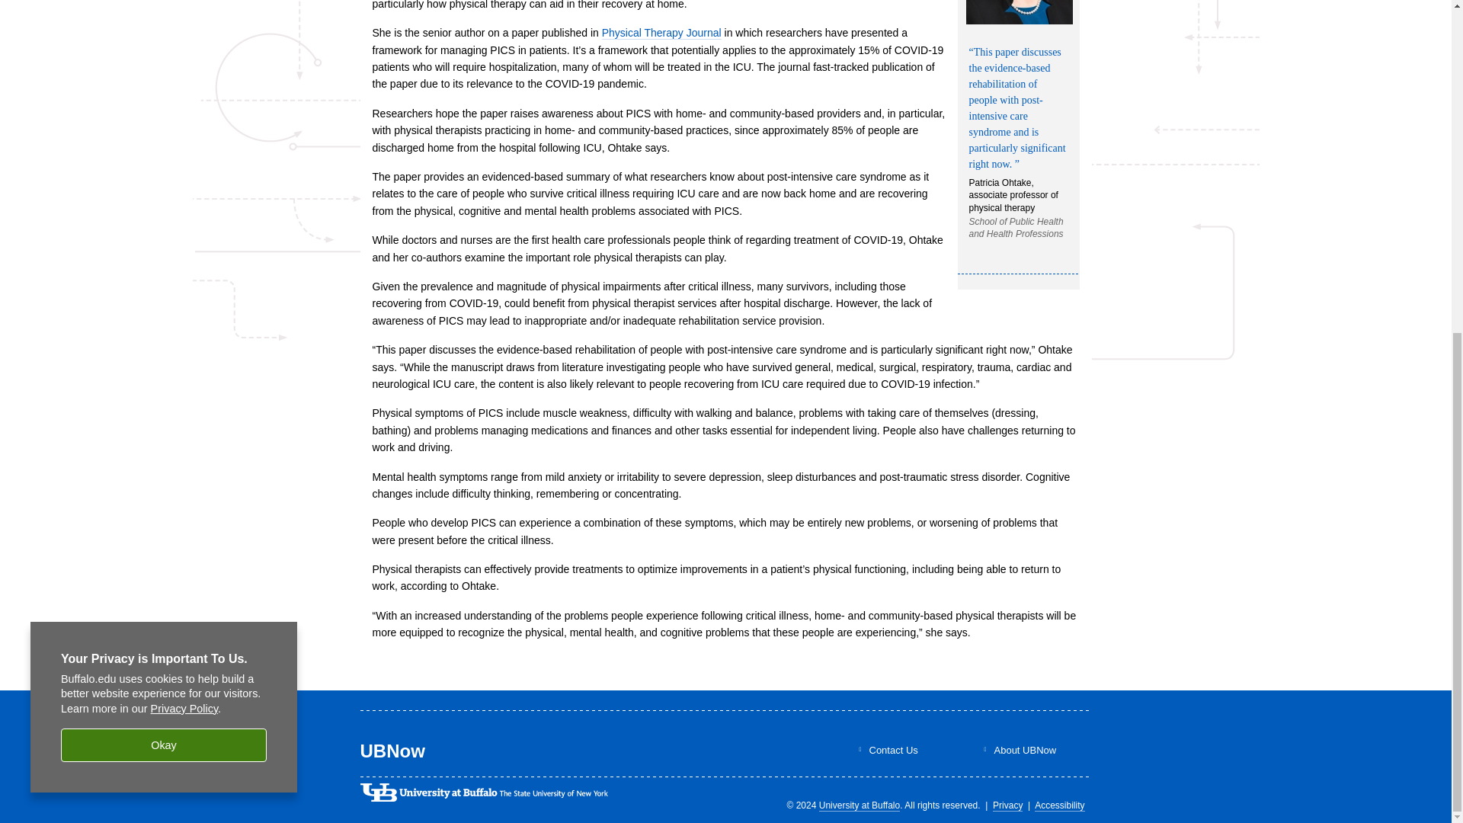 The width and height of the screenshot is (1463, 823). What do you see at coordinates (1059, 805) in the screenshot?
I see `Accessibility` at bounding box center [1059, 805].